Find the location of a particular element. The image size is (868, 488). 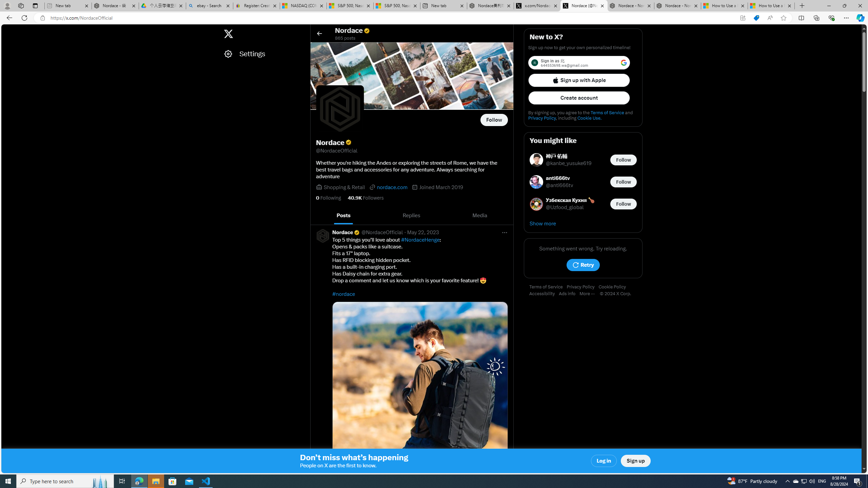

Follow @Uzfood_global is located at coordinates (624, 203).